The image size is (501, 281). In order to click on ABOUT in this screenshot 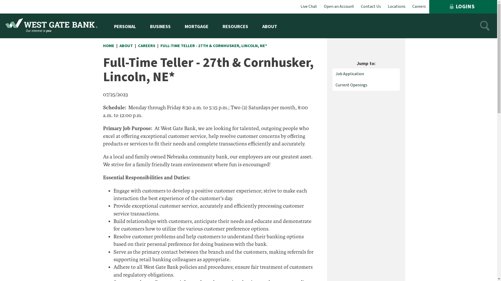, I will do `click(128, 46)`.